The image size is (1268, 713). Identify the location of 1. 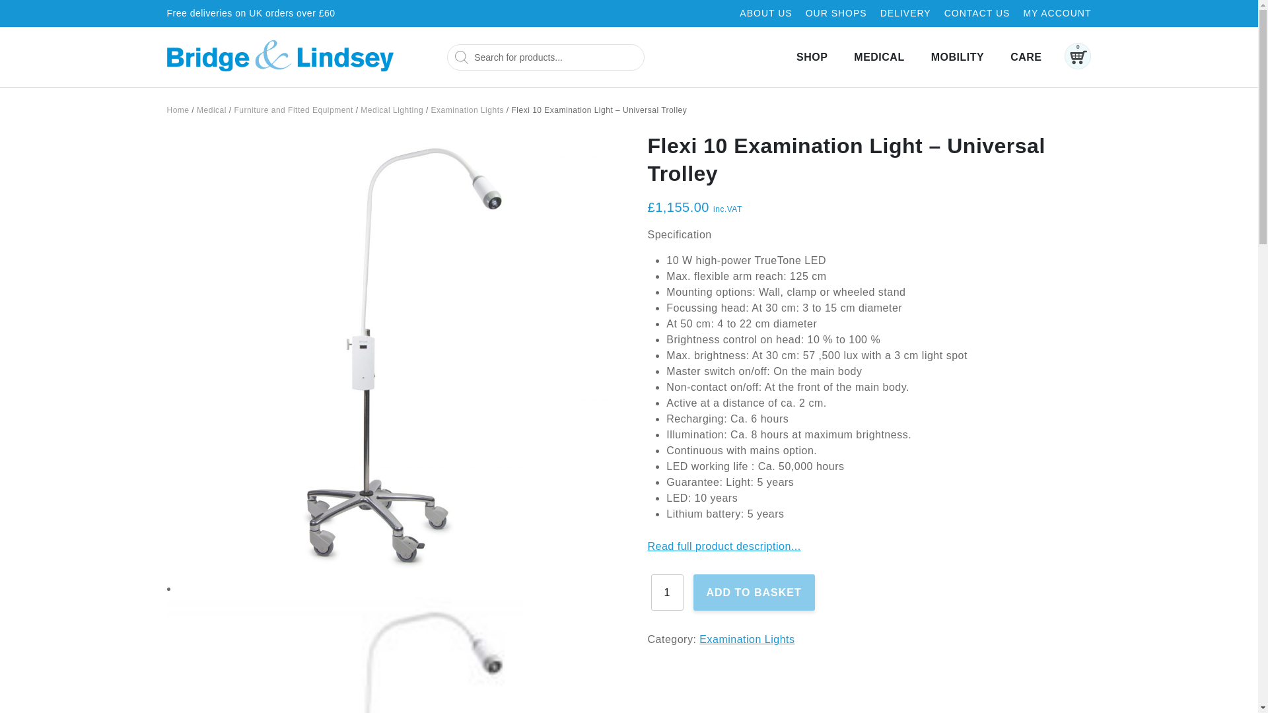
(667, 592).